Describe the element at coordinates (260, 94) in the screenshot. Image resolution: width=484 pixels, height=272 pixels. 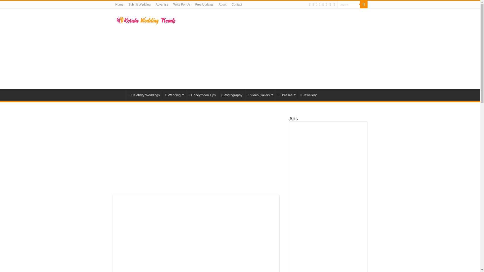
I see `Video Gallery` at that location.